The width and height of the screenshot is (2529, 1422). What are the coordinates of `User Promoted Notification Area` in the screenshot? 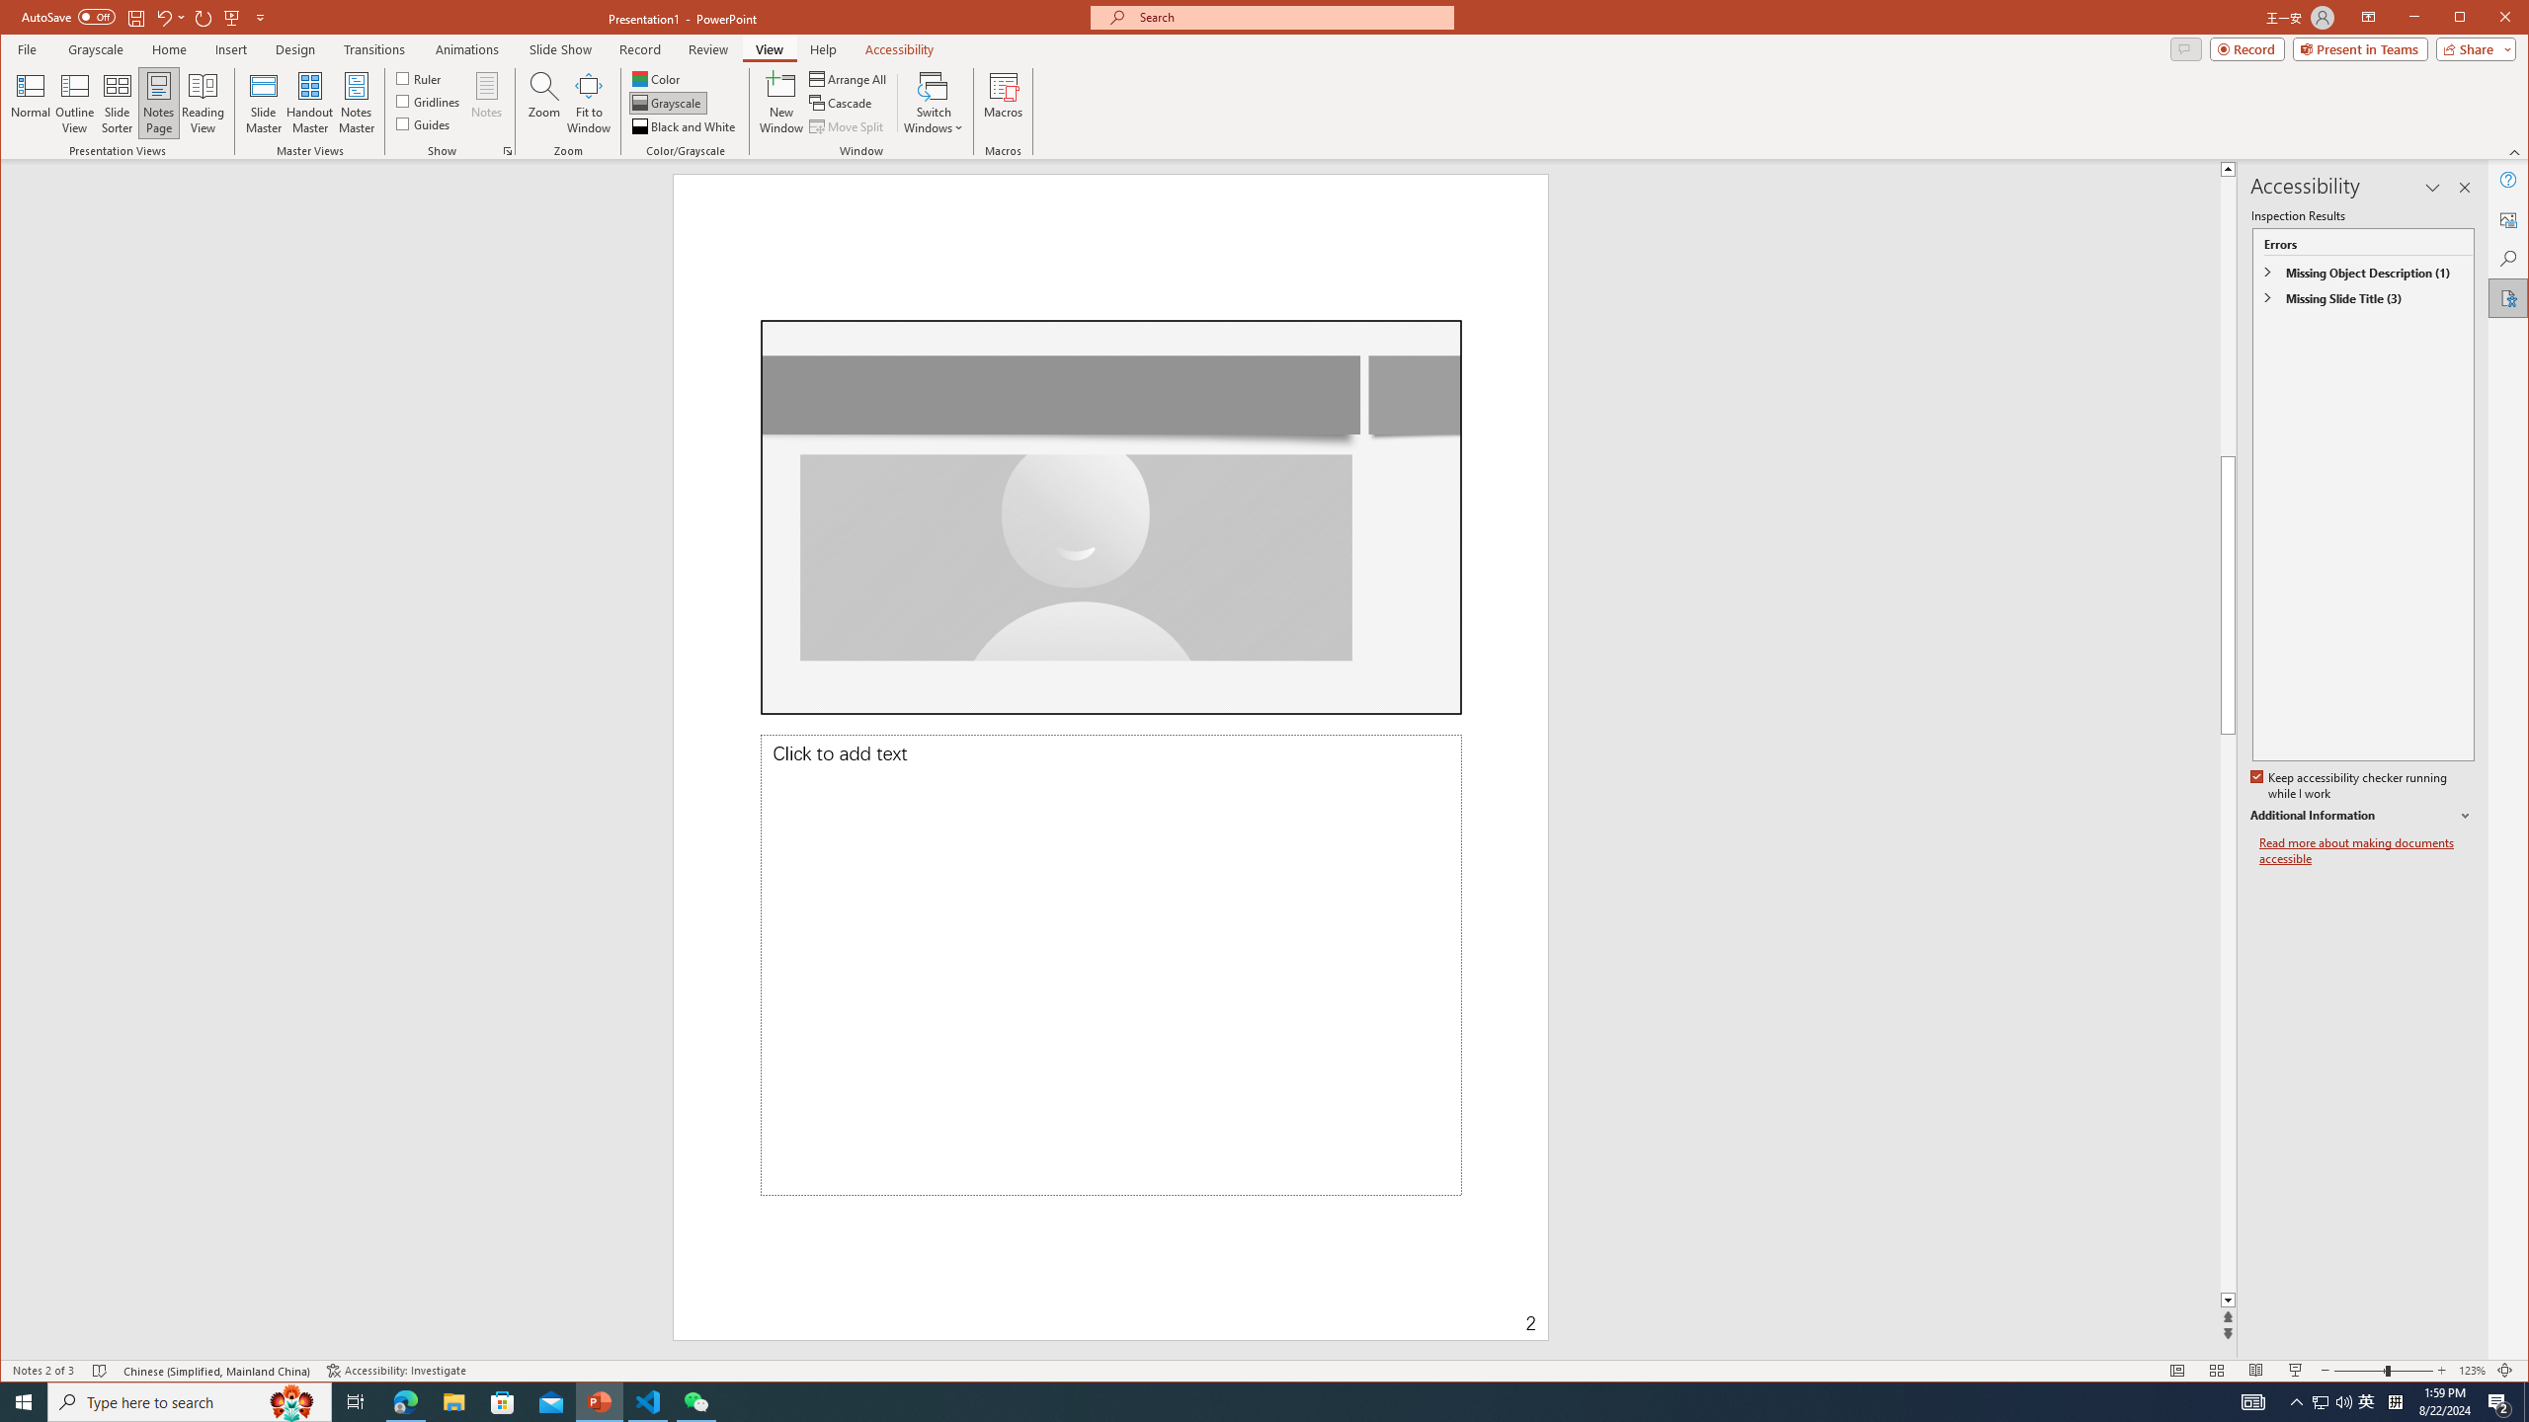 It's located at (2332, 1402).